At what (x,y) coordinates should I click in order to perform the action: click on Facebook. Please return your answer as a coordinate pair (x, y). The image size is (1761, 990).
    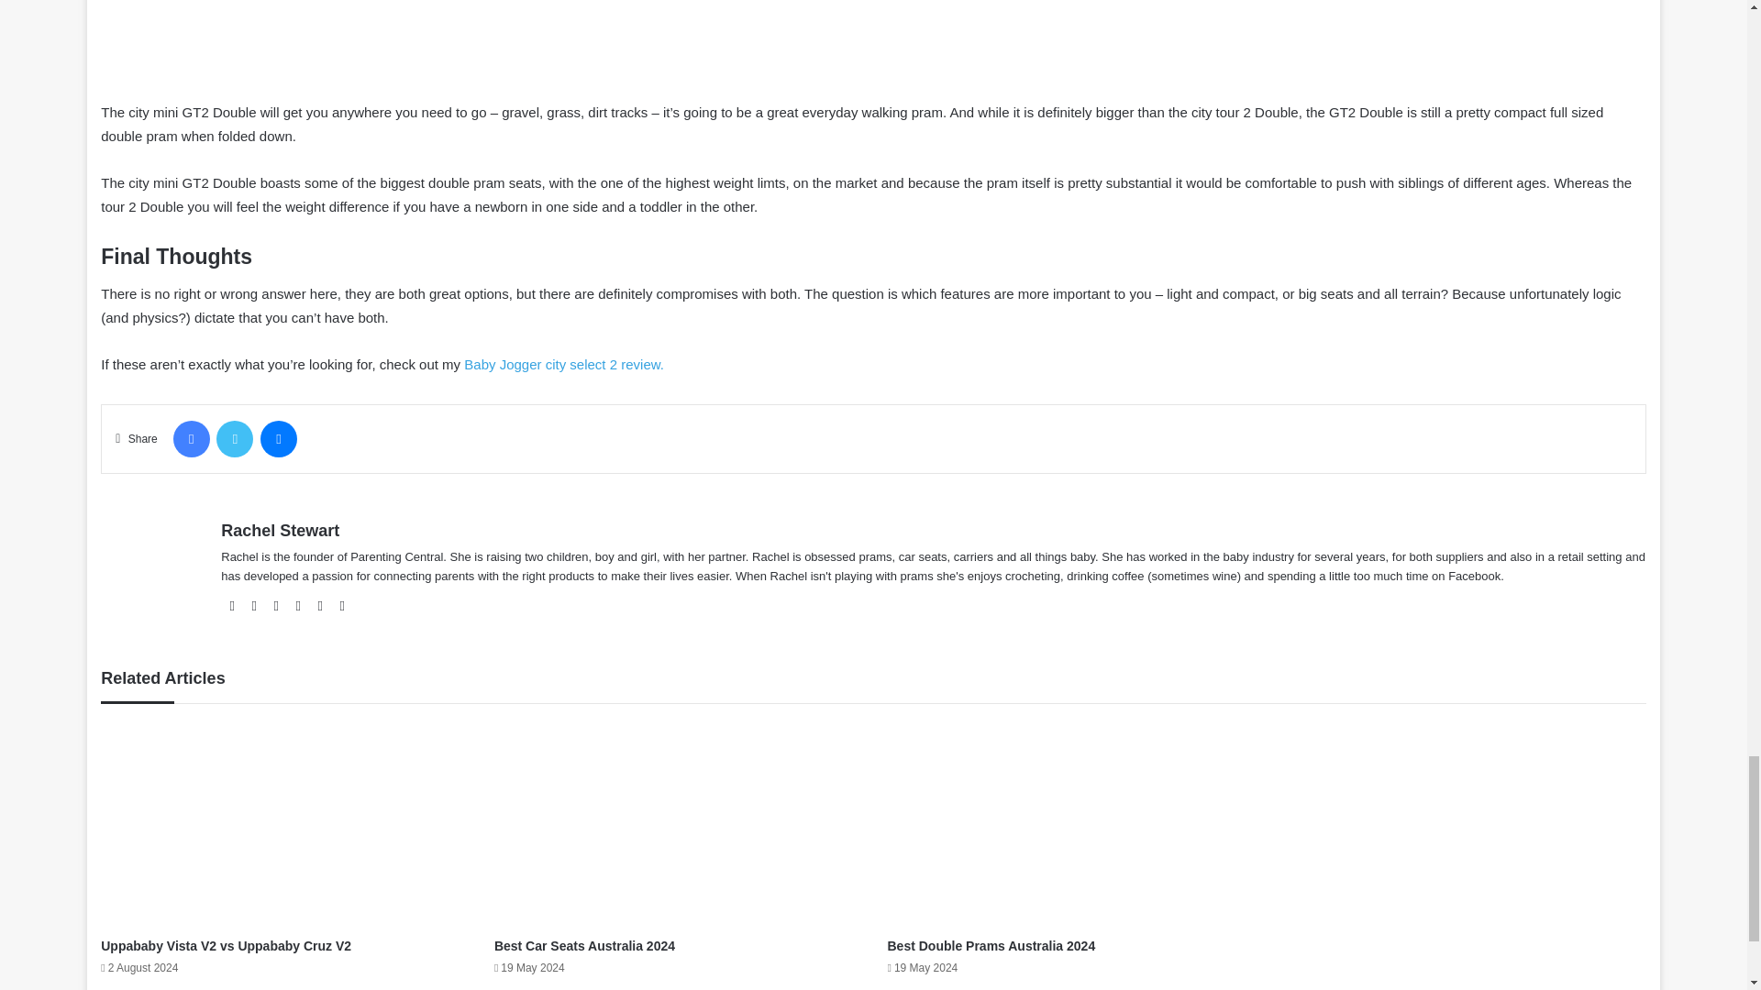
    Looking at the image, I should click on (191, 438).